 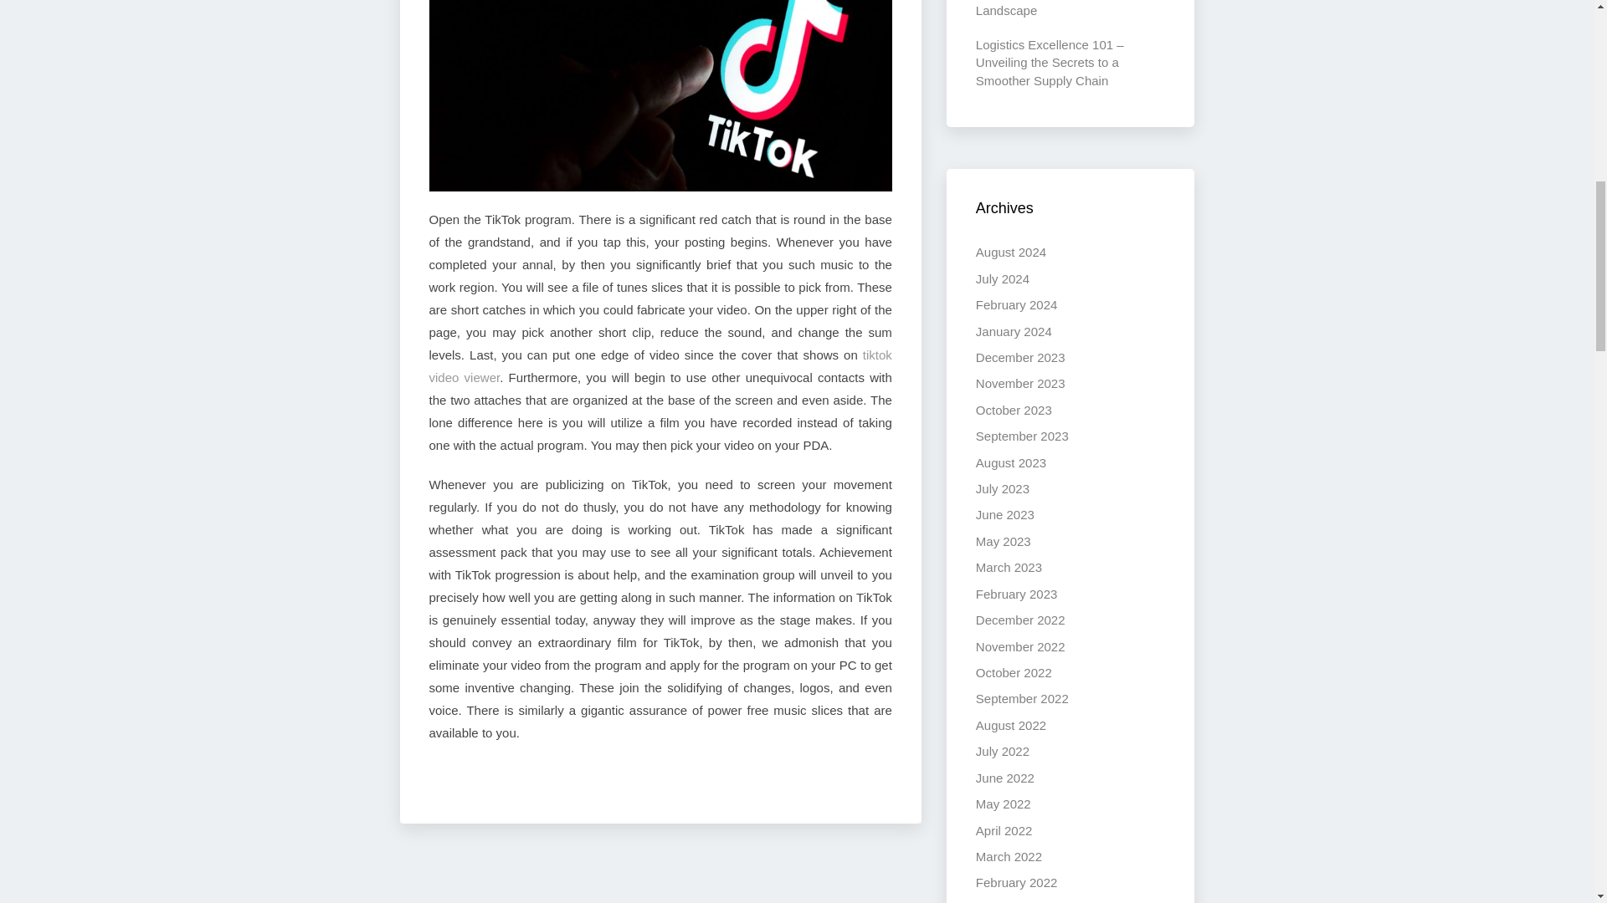 What do you see at coordinates (1003, 751) in the screenshot?
I see `July 2022` at bounding box center [1003, 751].